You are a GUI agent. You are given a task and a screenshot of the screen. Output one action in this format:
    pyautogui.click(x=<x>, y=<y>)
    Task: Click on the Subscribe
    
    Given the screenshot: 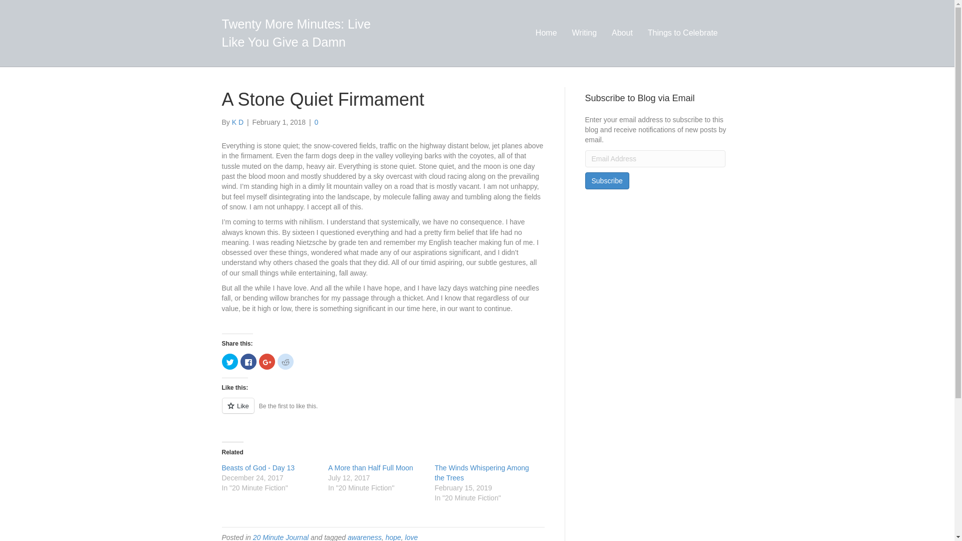 What is the action you would take?
    pyautogui.click(x=607, y=181)
    